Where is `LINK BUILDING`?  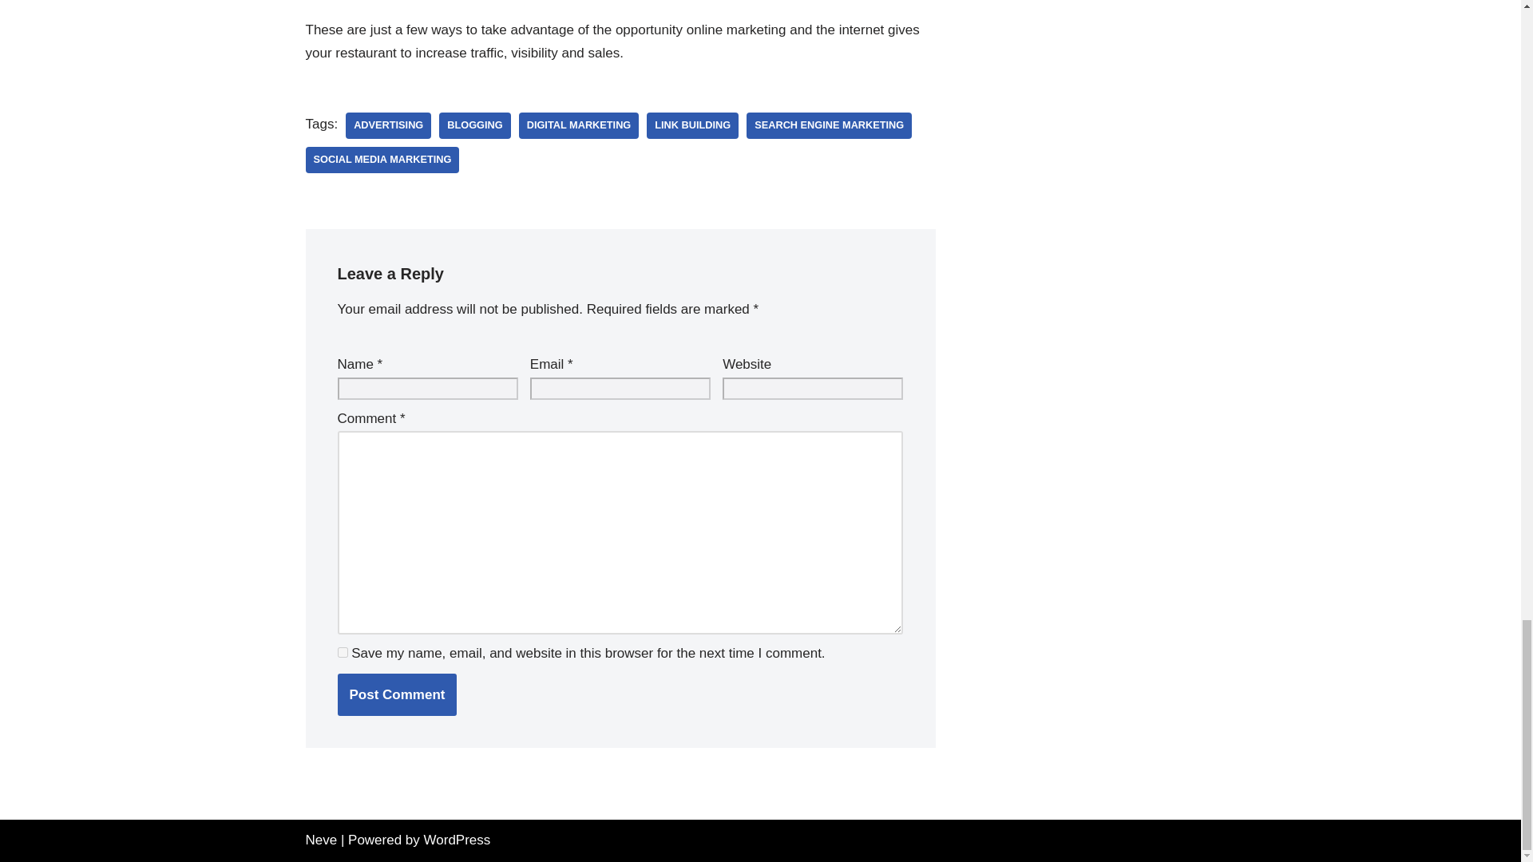
LINK BUILDING is located at coordinates (693, 125).